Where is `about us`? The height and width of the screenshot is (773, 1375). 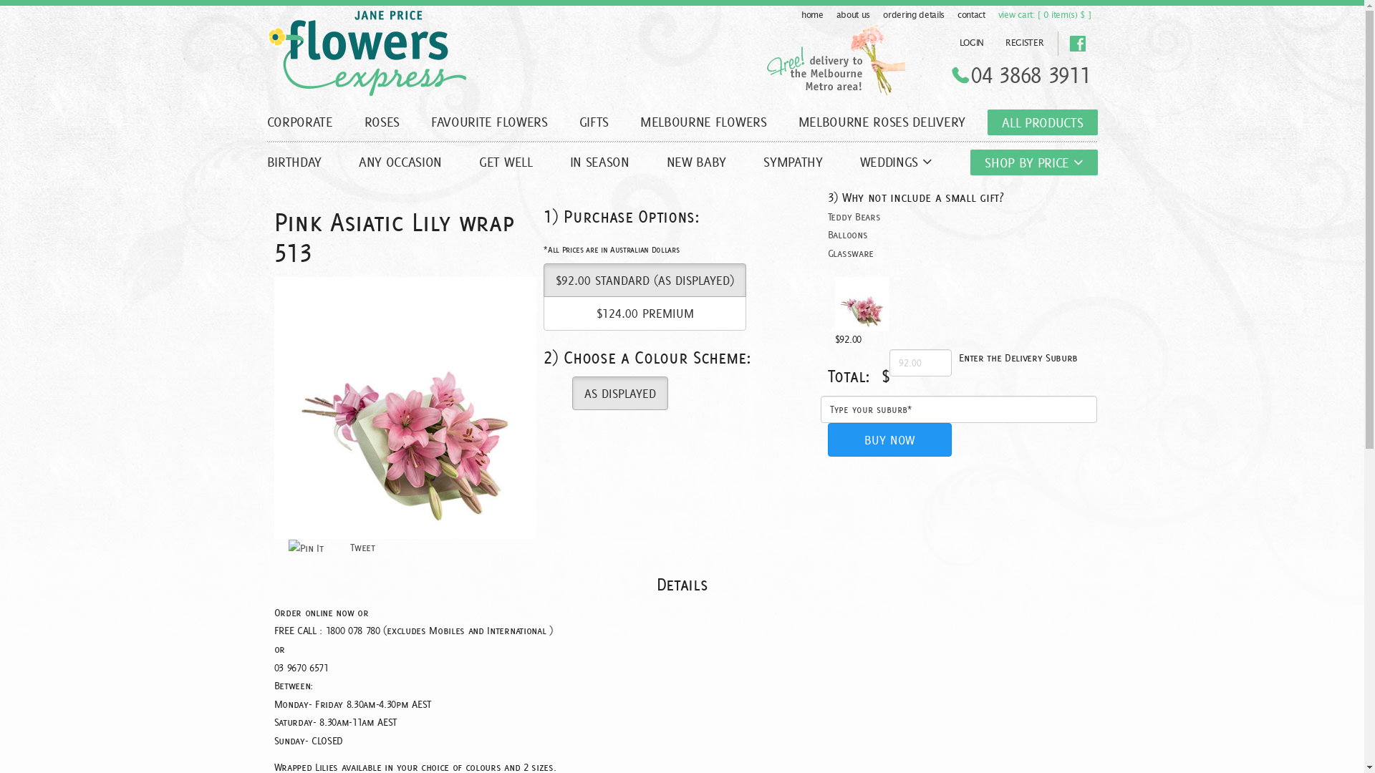 about us is located at coordinates (854, 15).